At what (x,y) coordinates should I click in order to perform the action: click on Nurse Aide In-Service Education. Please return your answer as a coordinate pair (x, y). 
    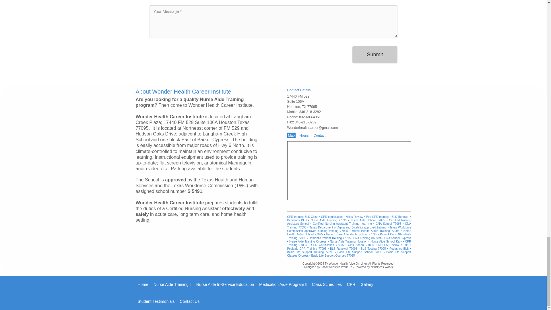
    Looking at the image, I should click on (225, 284).